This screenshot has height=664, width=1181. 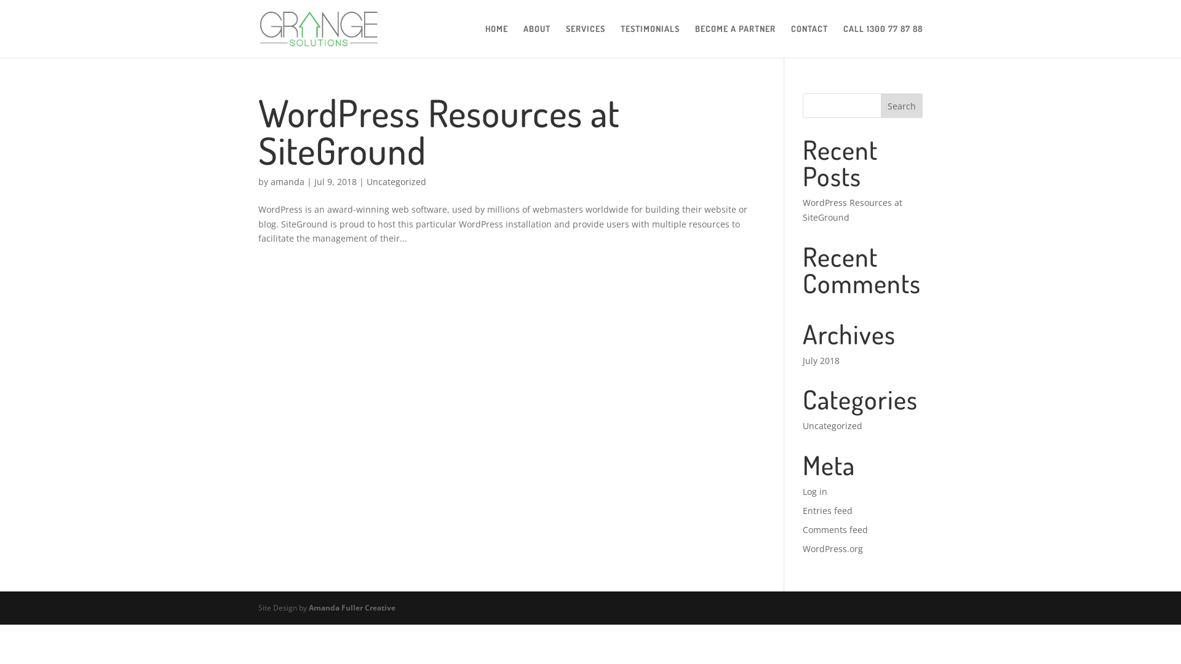 I want to click on July 2018, so click(x=821, y=360).